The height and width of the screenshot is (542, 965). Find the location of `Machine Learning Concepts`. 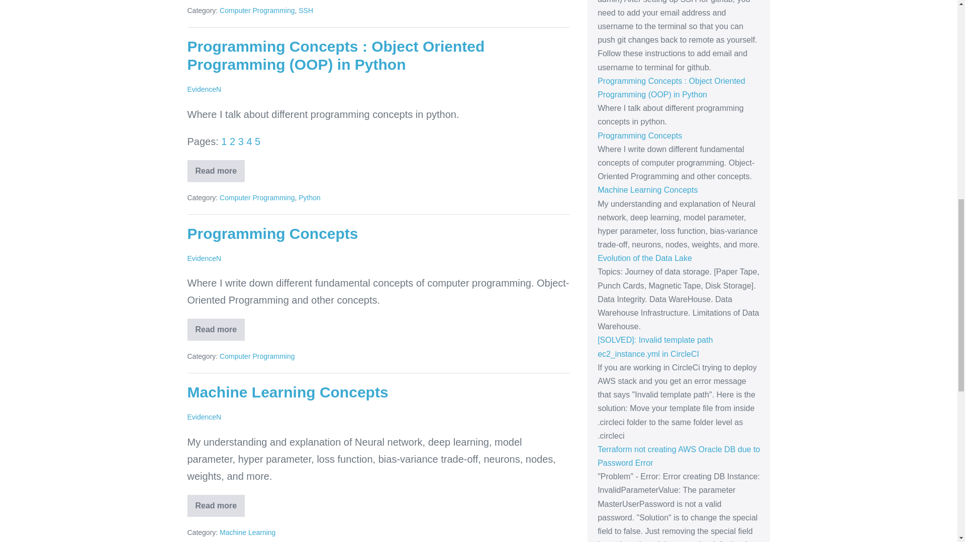

Machine Learning Concepts is located at coordinates (287, 392).